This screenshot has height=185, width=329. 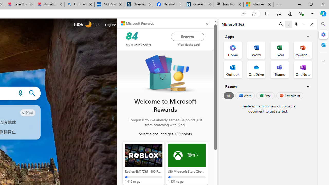 I want to click on Microsoft Rewards 84, so click(x=138, y=24).